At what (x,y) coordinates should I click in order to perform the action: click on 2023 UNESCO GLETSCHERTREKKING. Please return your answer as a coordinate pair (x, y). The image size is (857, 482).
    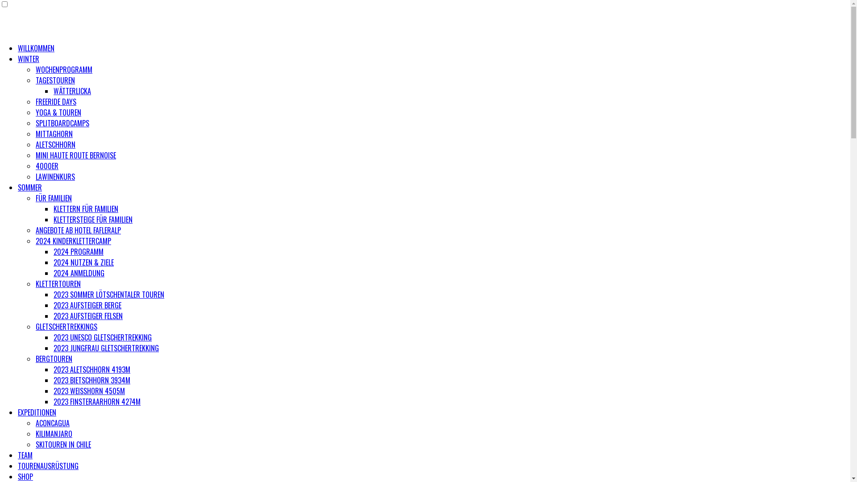
    Looking at the image, I should click on (103, 337).